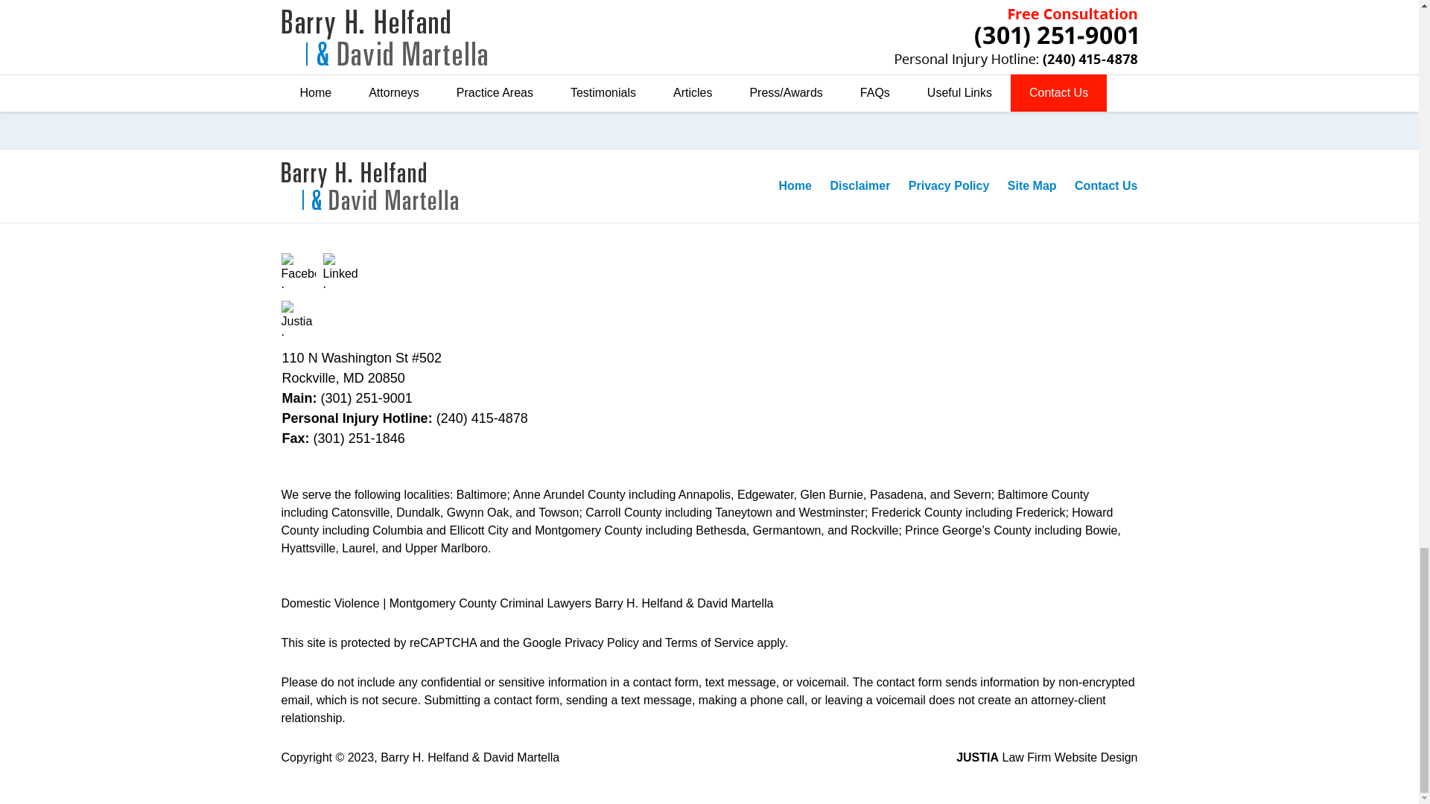 This screenshot has width=1430, height=804. Describe the element at coordinates (709, 18) in the screenshot. I see `VIEW MORE` at that location.